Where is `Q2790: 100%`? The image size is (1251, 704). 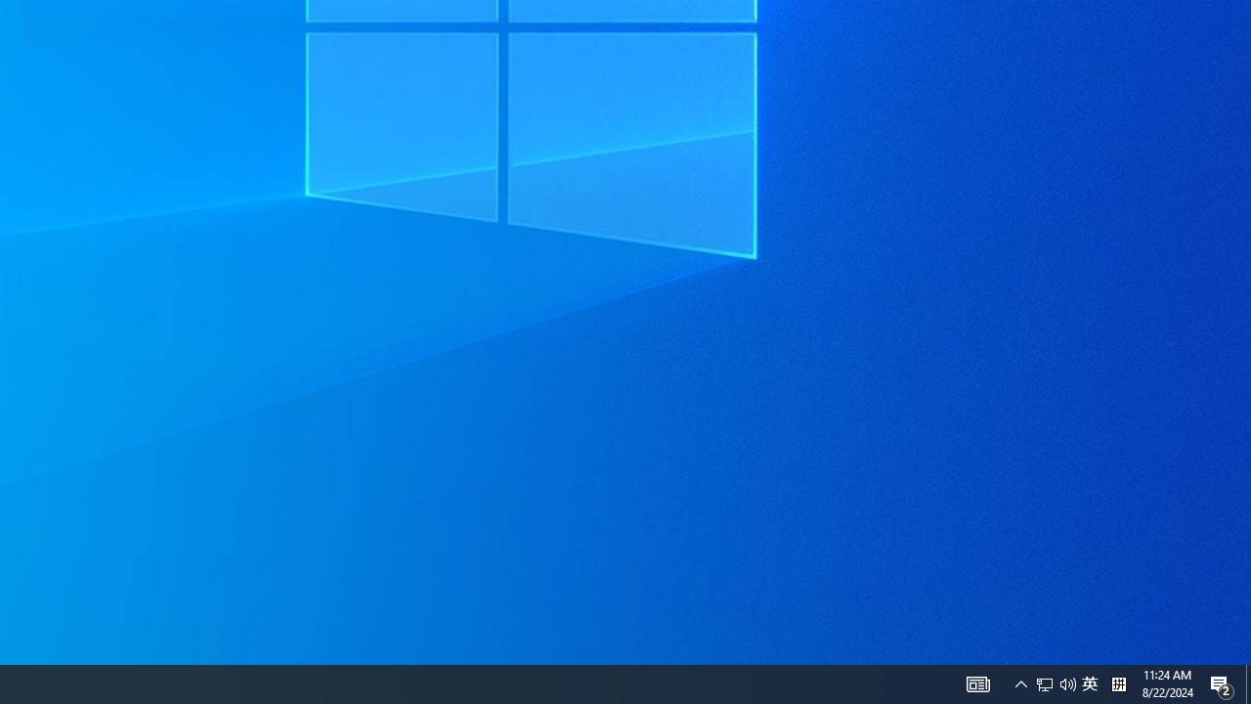
Q2790: 100% is located at coordinates (1020, 684).